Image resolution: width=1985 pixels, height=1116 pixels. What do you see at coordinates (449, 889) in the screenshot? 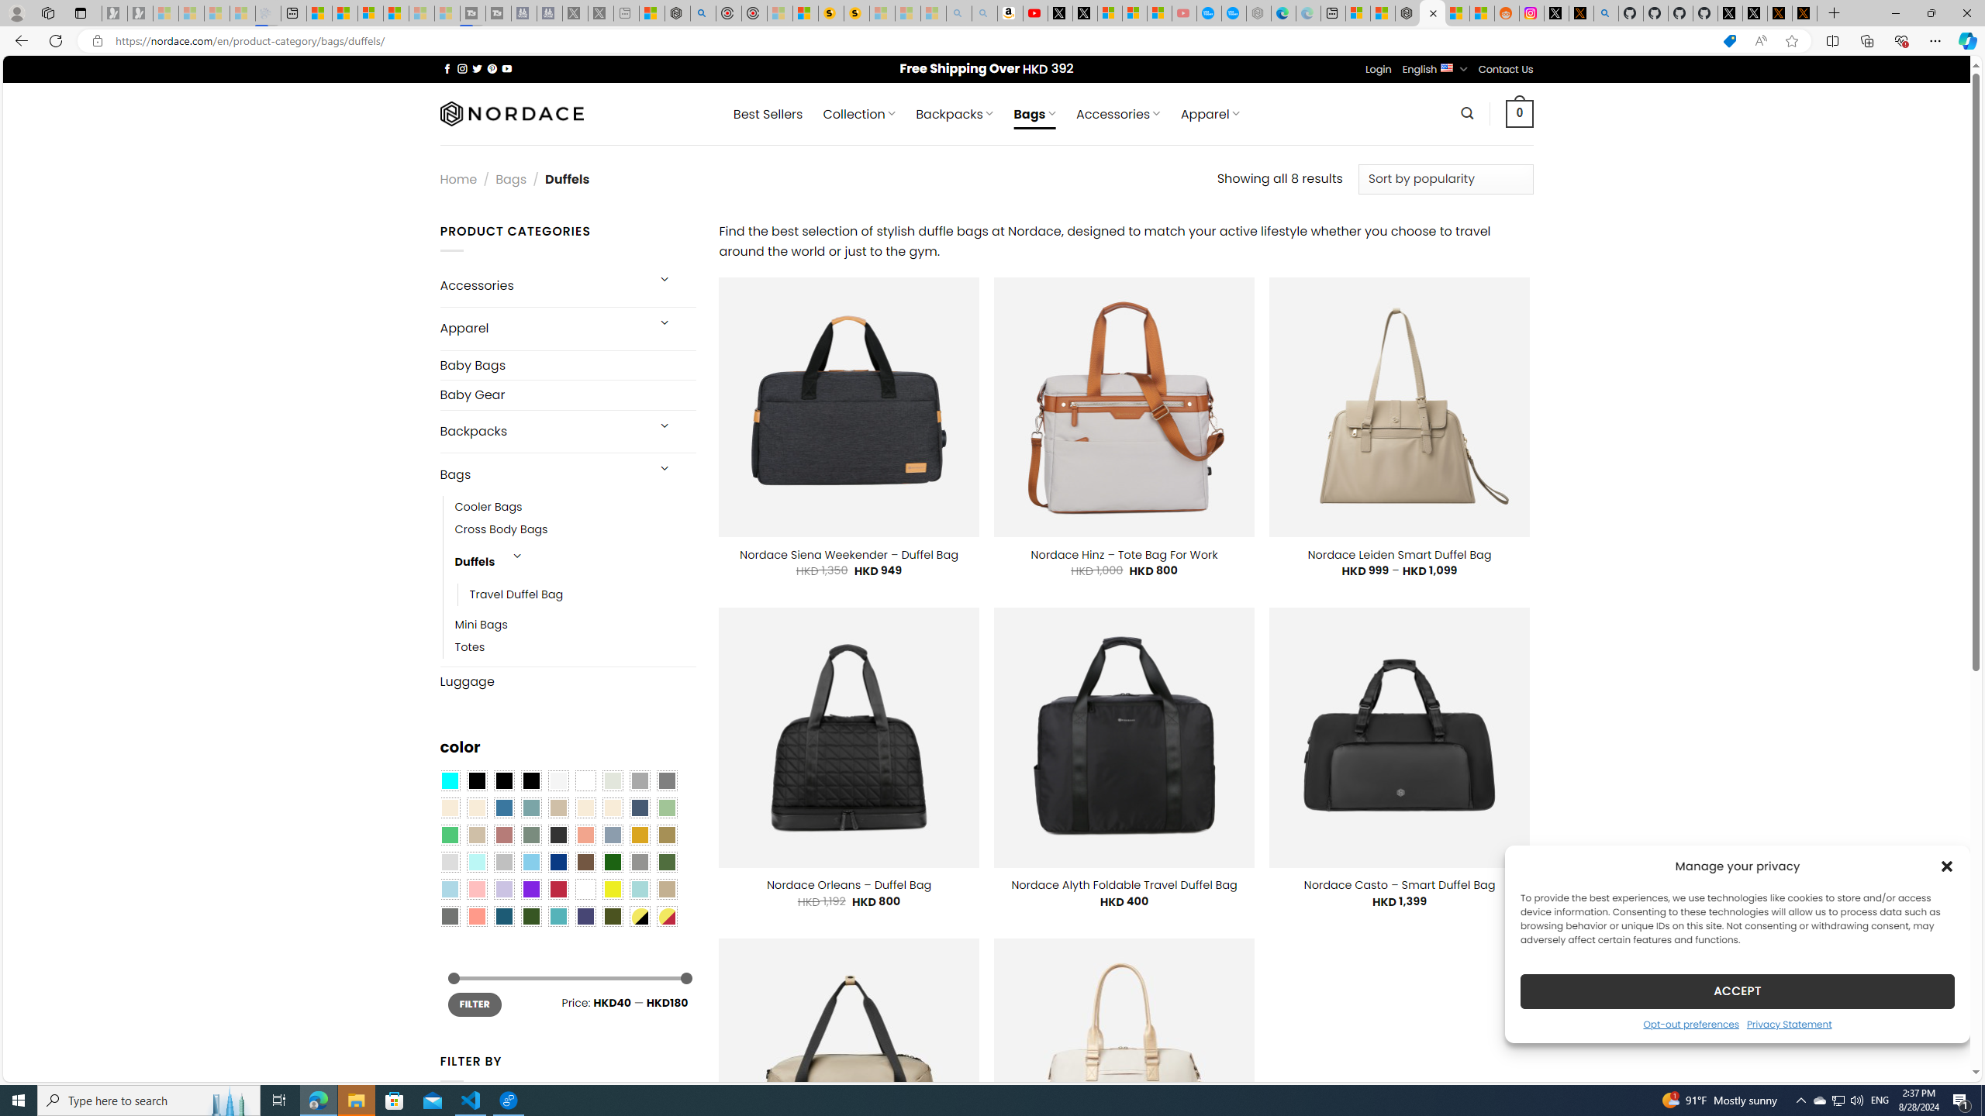
I see `Light Blue` at bounding box center [449, 889].